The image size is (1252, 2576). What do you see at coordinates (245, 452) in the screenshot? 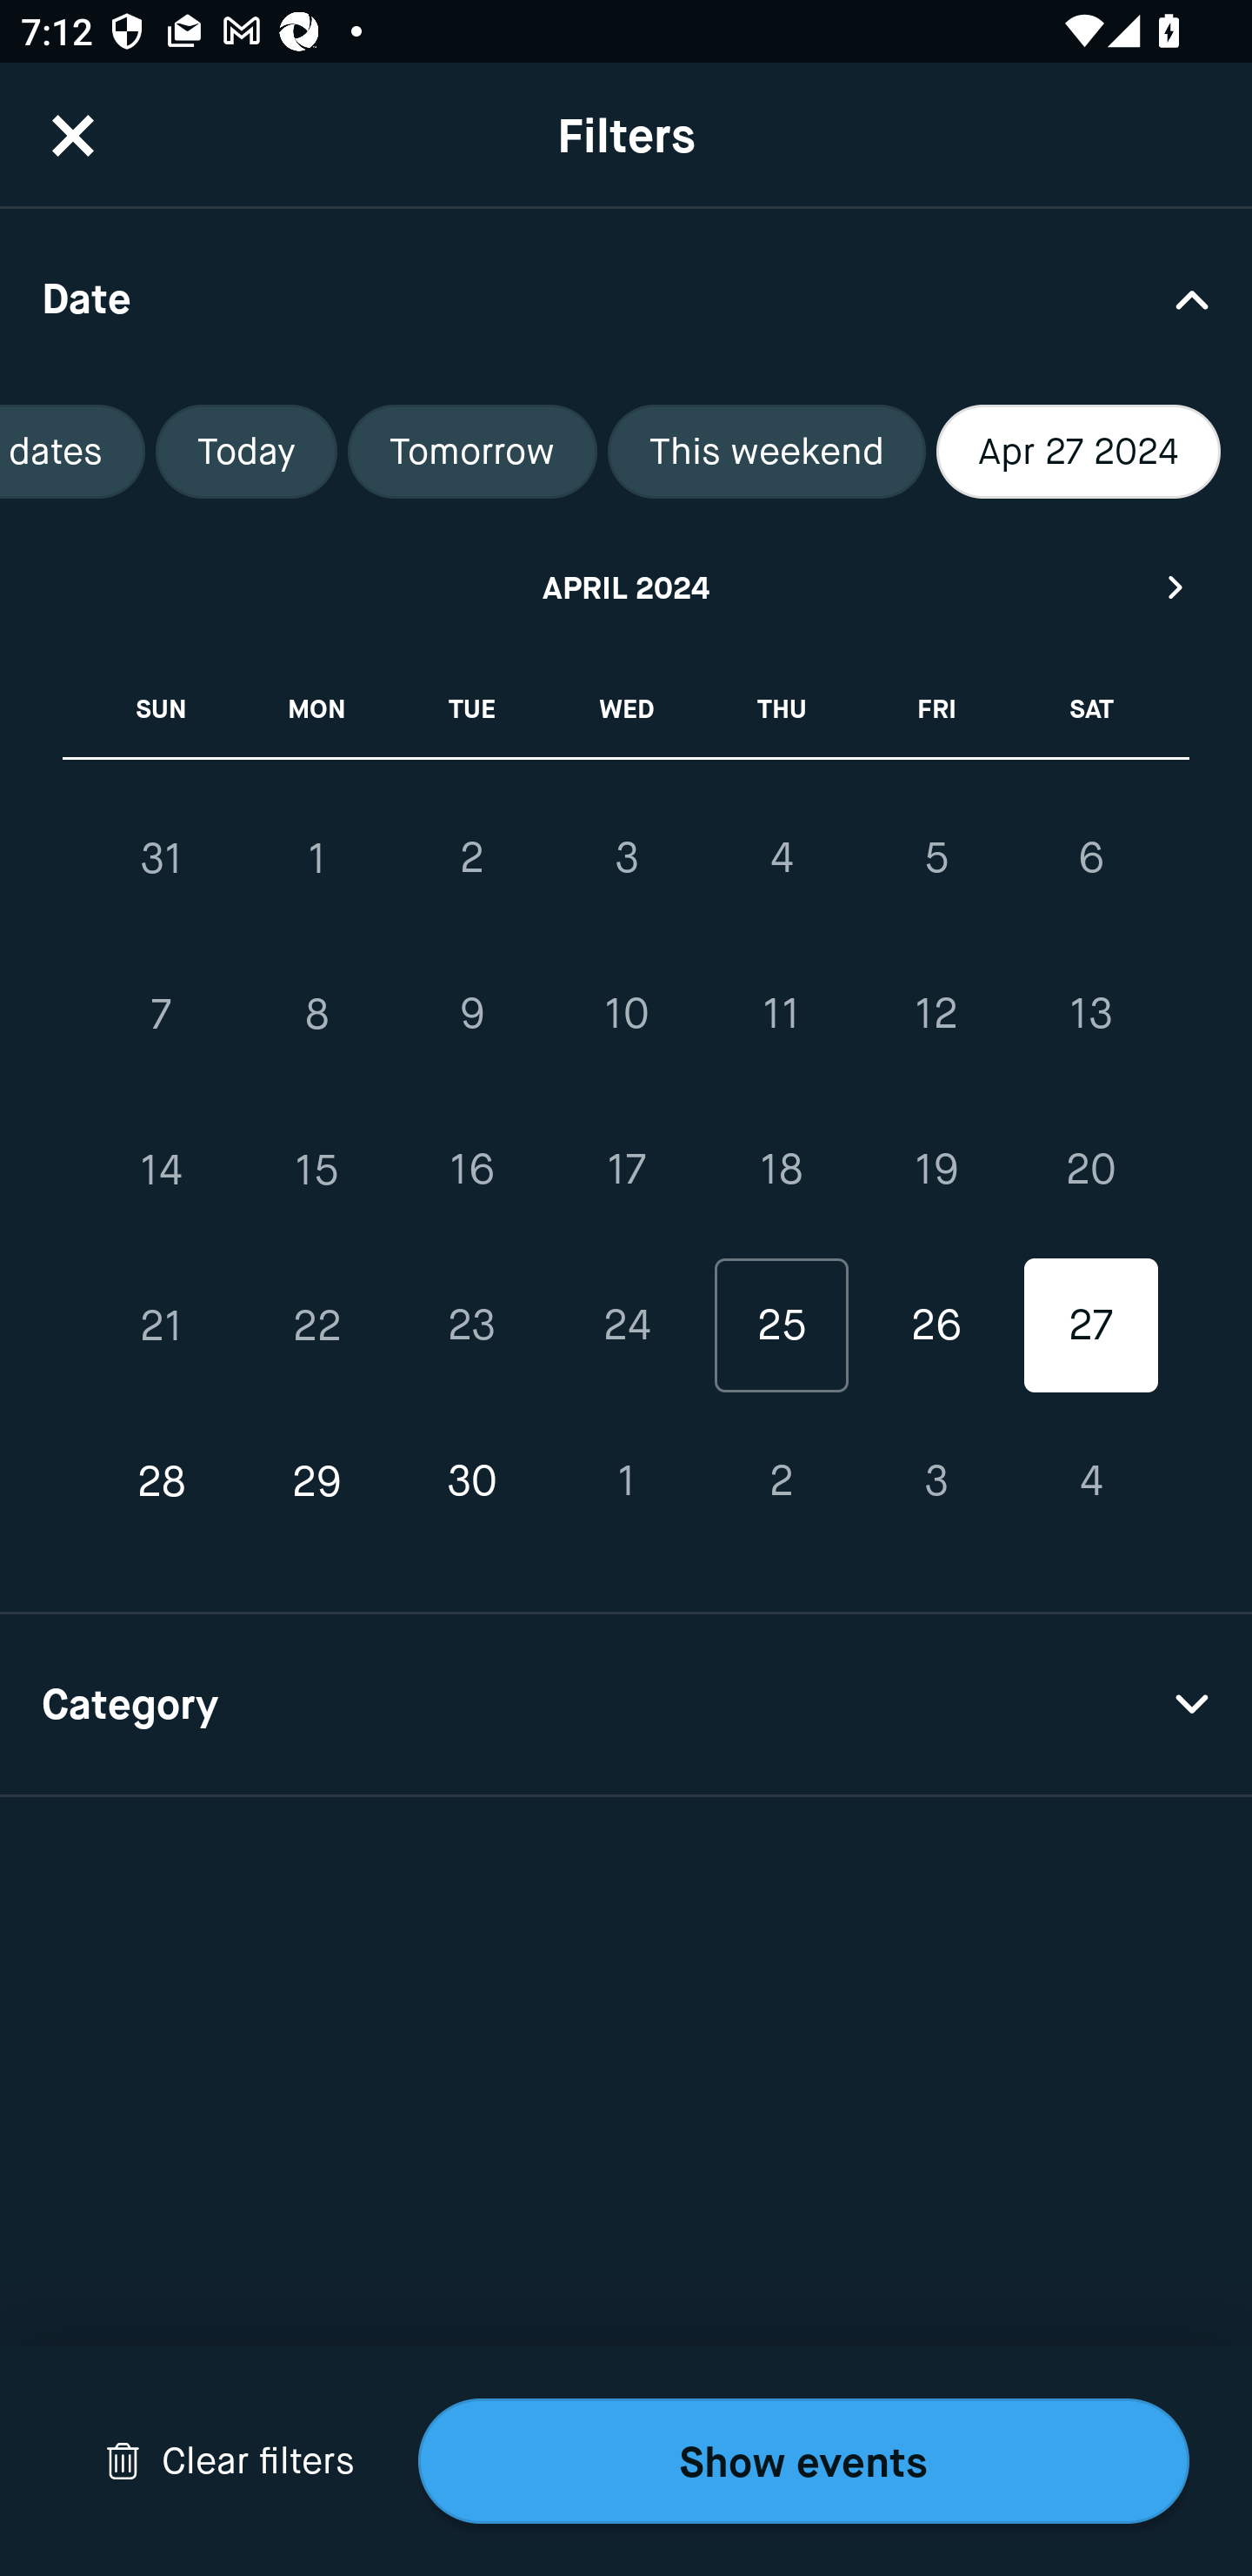
I see `Today` at bounding box center [245, 452].